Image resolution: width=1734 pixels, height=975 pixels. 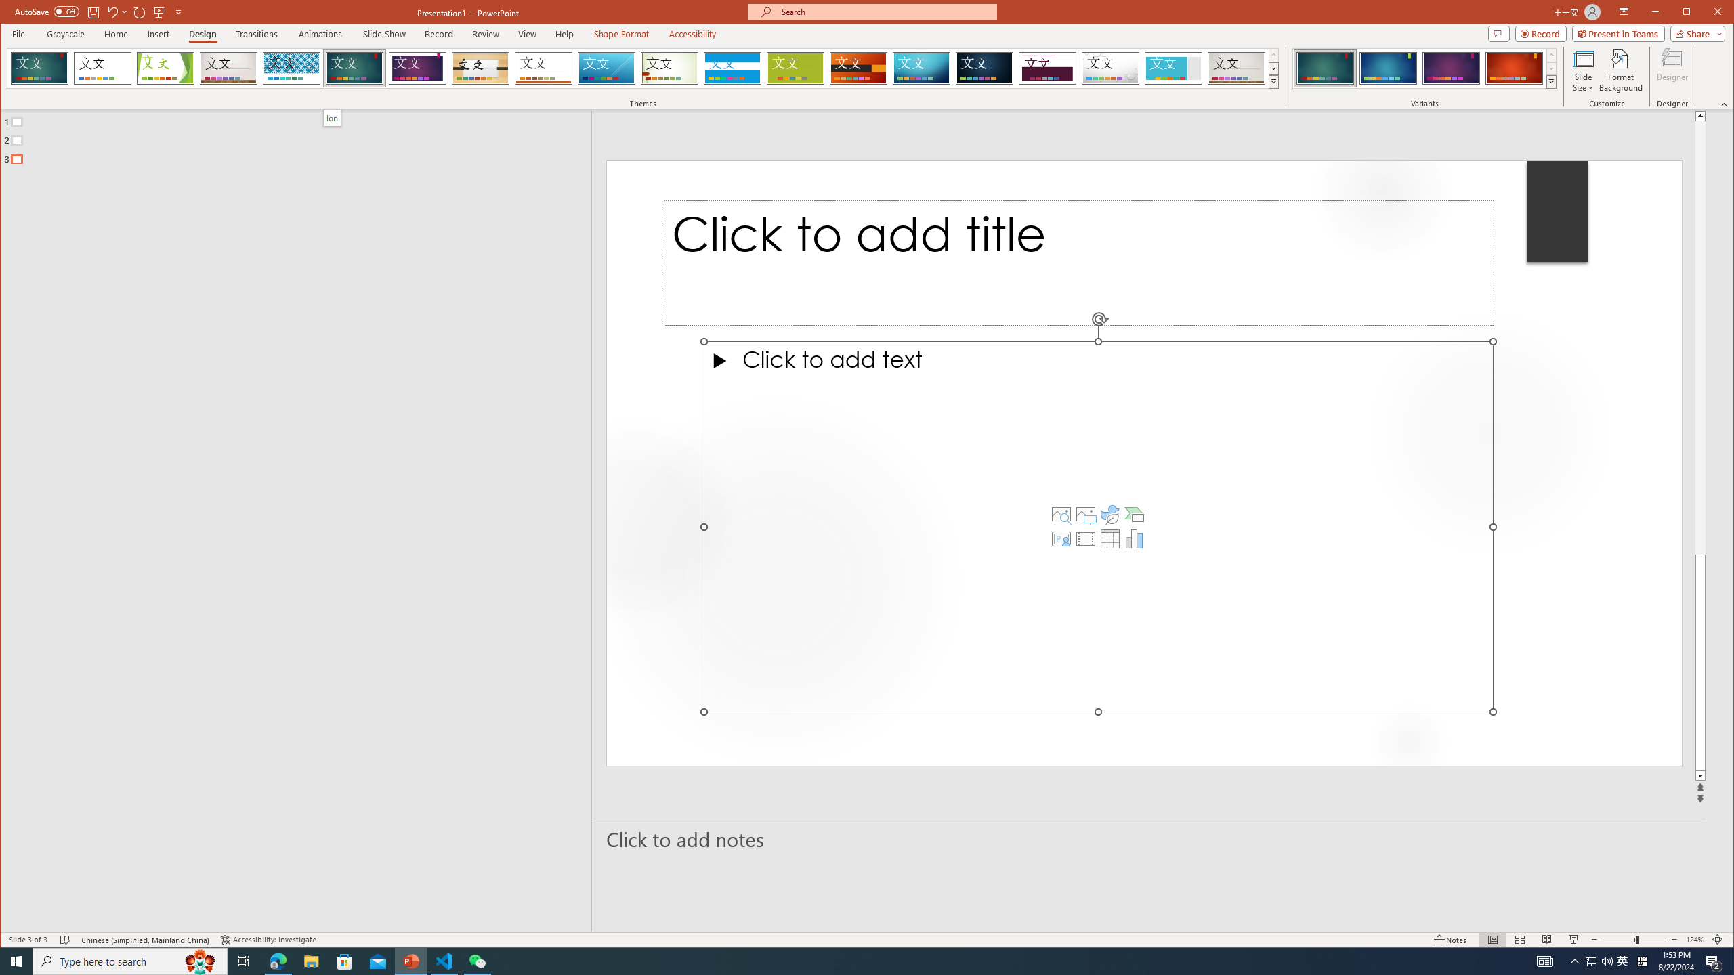 I want to click on Action Center, 2 new notifications, so click(x=1714, y=961).